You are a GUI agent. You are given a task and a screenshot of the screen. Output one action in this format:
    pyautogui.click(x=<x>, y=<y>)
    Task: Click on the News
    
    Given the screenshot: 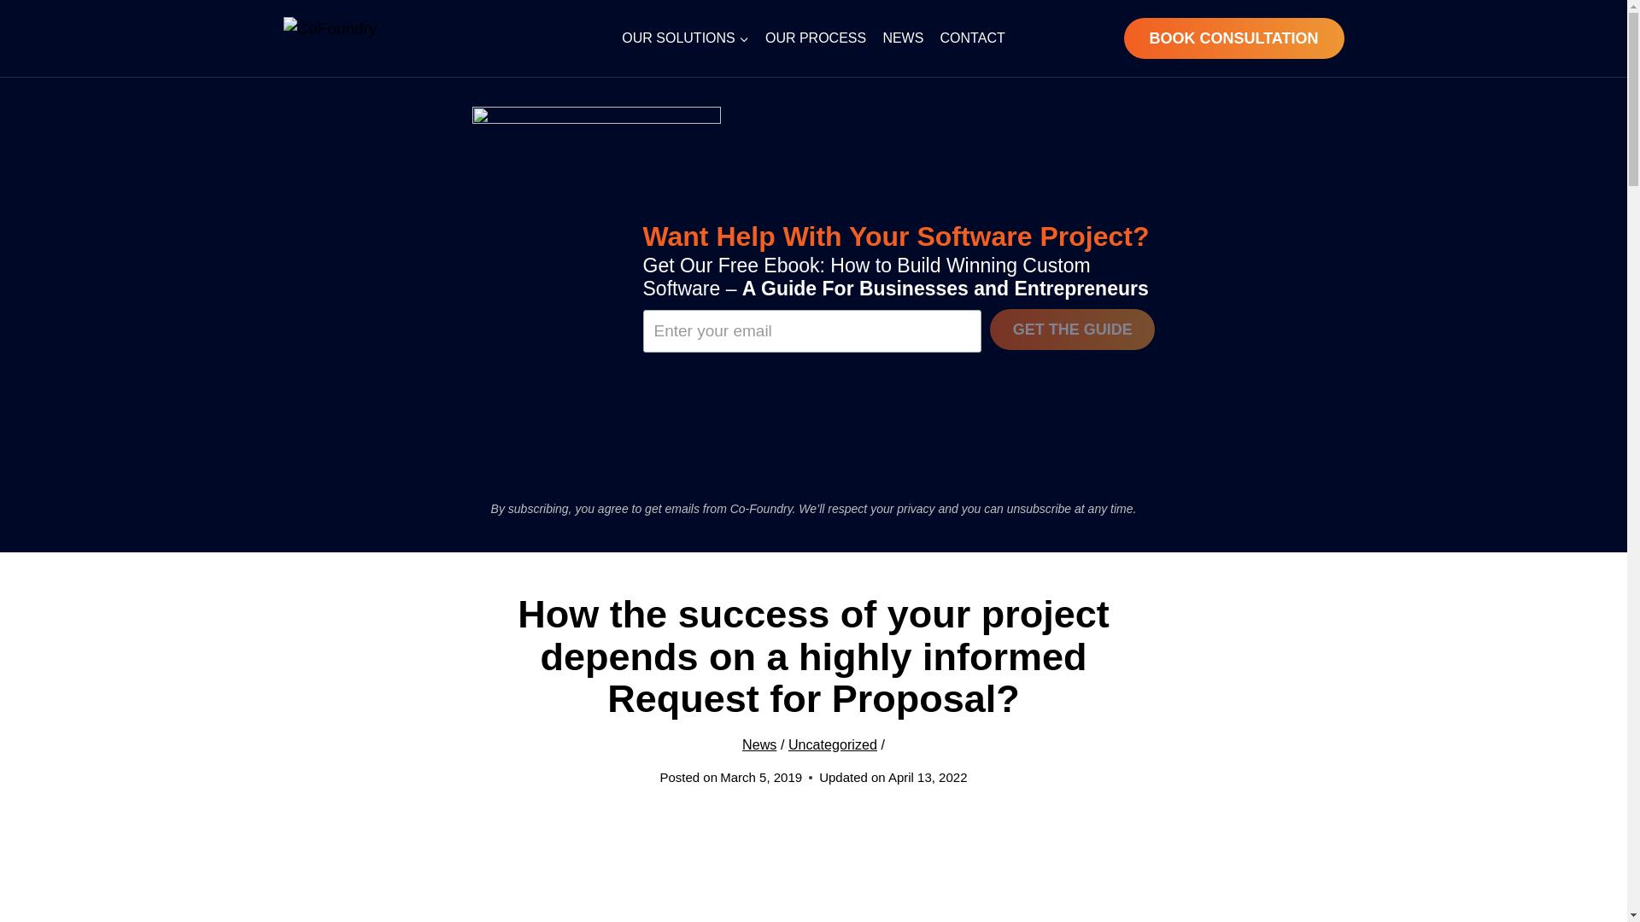 What is the action you would take?
    pyautogui.click(x=758, y=744)
    